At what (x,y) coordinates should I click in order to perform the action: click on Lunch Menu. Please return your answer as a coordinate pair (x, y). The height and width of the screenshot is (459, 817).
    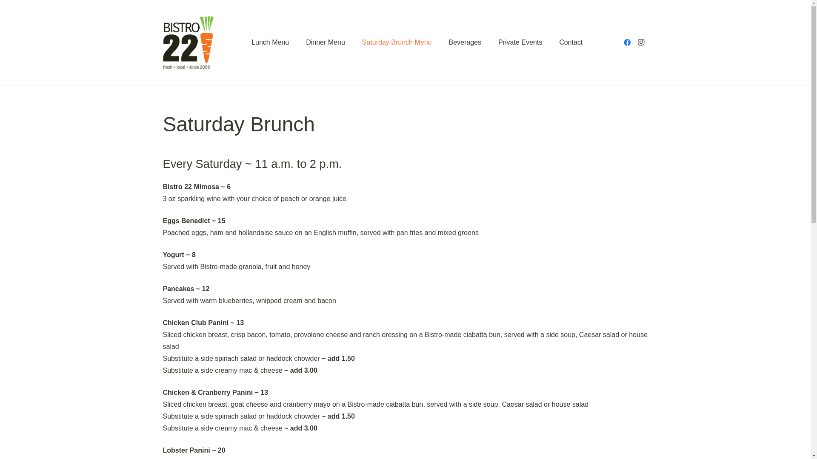
    Looking at the image, I should click on (270, 42).